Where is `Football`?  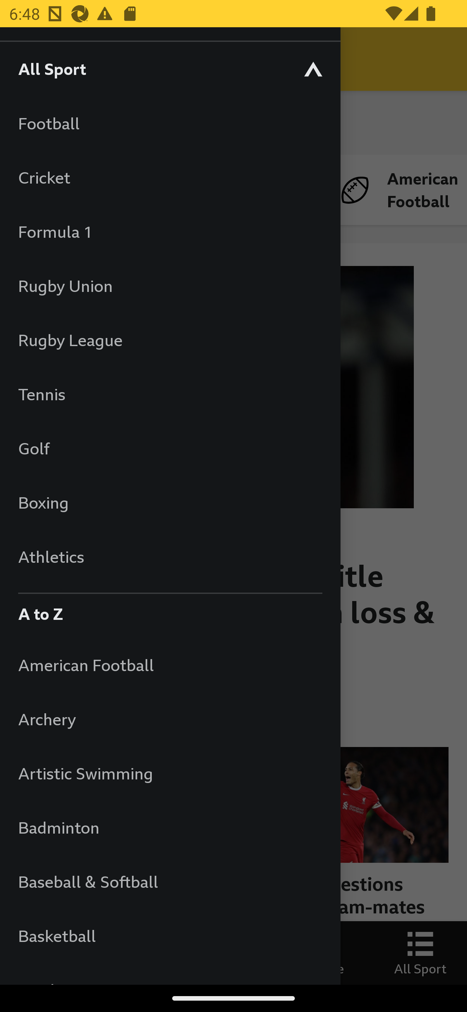
Football is located at coordinates (170, 123).